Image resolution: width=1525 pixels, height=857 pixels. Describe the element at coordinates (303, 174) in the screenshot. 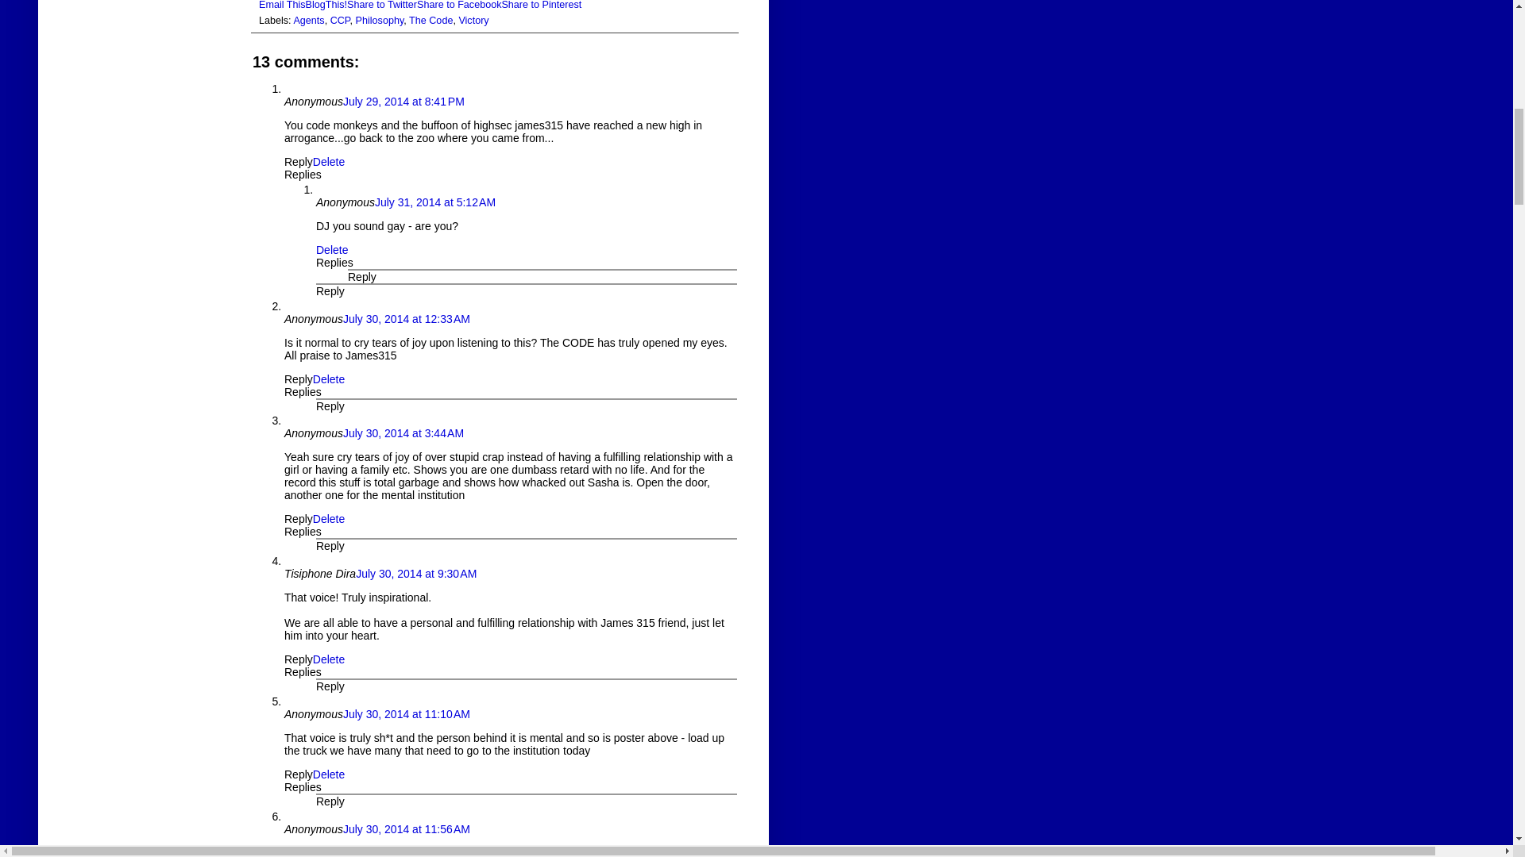

I see `Replies` at that location.